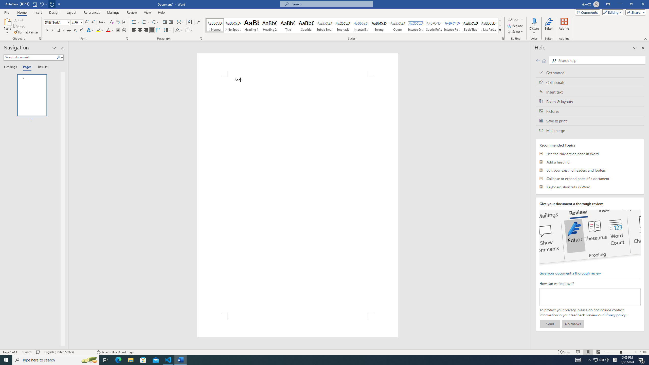 Image resolution: width=649 pixels, height=365 pixels. Describe the element at coordinates (52, 4) in the screenshot. I see `Repeat Style` at that location.